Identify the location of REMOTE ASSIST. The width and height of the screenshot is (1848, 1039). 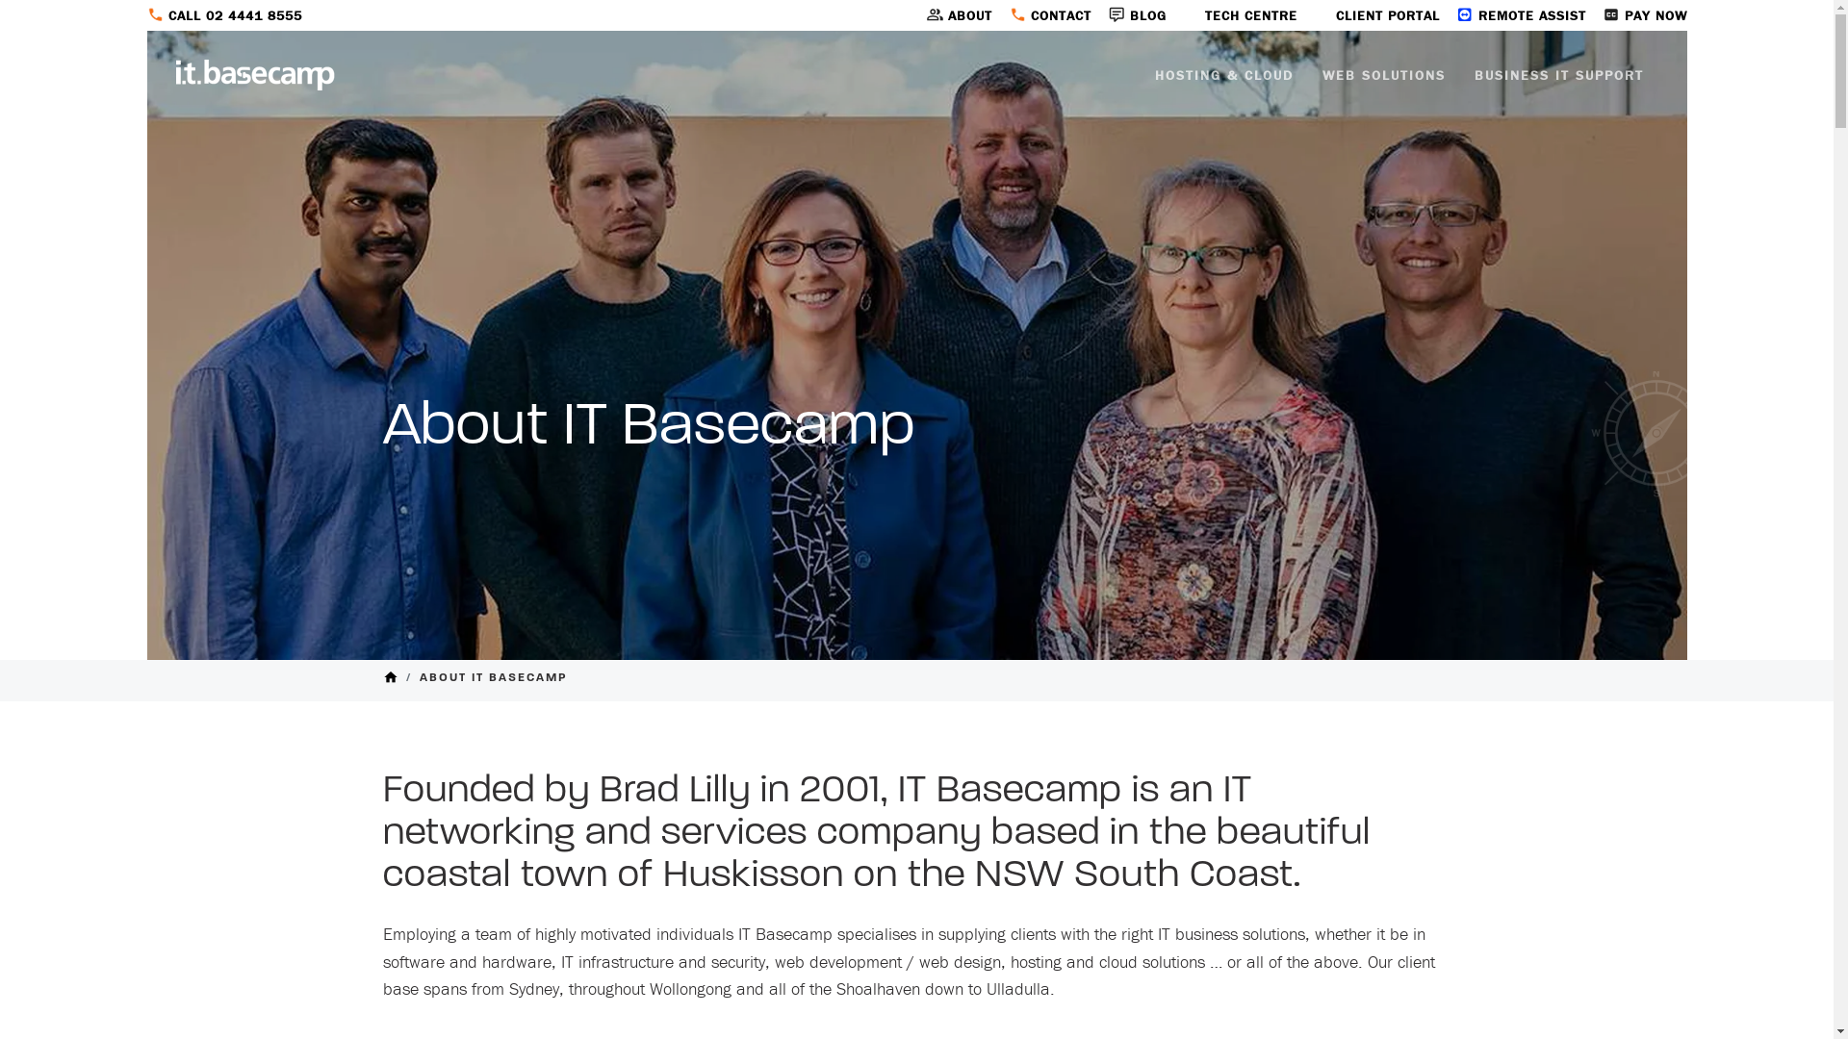
(1513, 15).